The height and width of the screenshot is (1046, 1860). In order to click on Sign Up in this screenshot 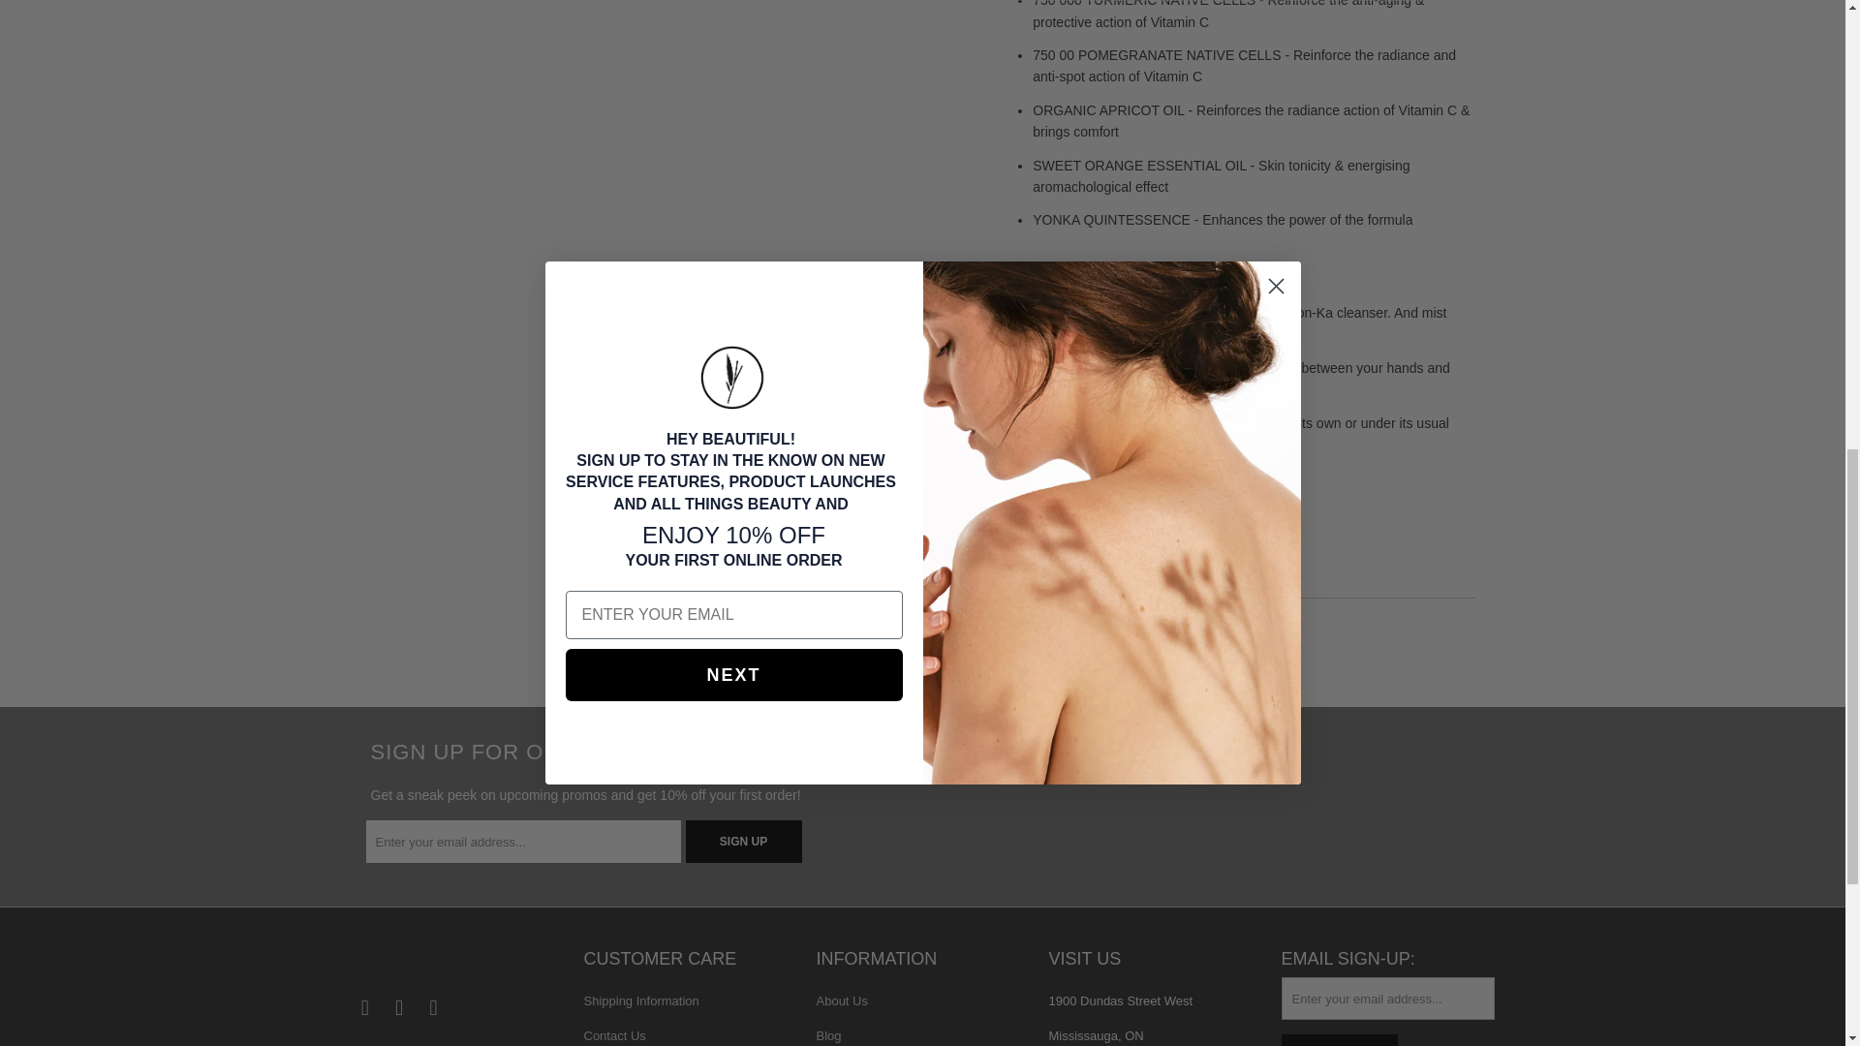, I will do `click(744, 841)`.